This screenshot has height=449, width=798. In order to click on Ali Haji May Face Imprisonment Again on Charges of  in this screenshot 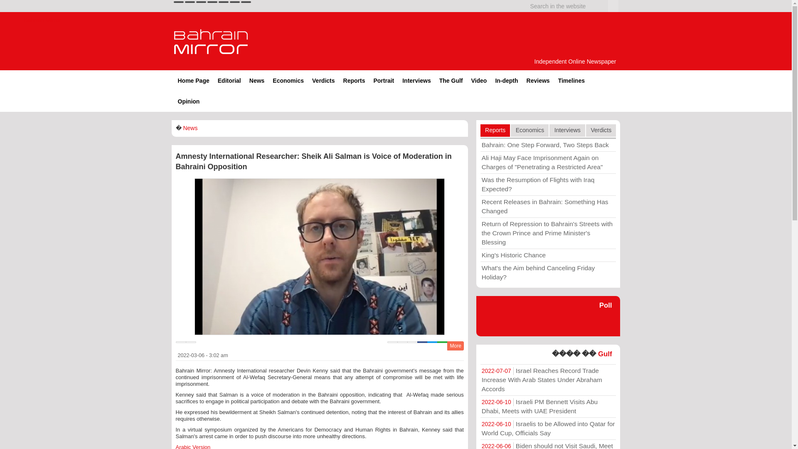, I will do `click(548, 162)`.